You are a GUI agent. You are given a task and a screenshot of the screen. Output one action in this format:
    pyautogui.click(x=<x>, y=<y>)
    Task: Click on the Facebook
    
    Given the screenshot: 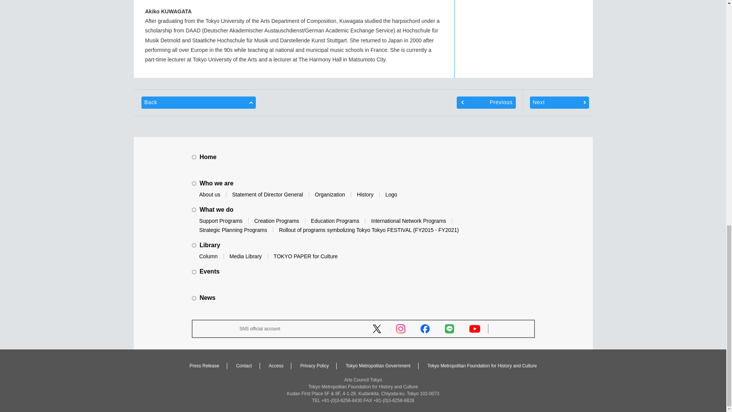 What is the action you would take?
    pyautogui.click(x=425, y=328)
    